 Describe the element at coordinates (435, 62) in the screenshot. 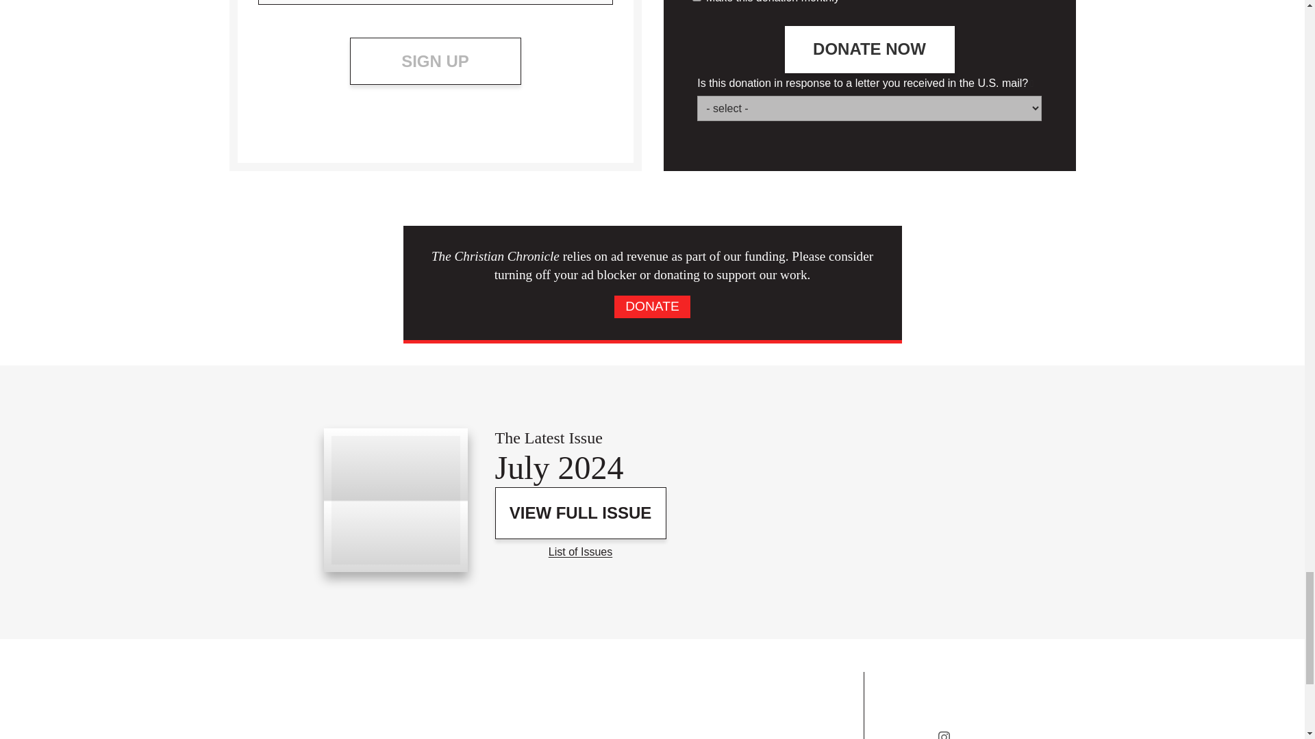

I see `Sign up` at that location.